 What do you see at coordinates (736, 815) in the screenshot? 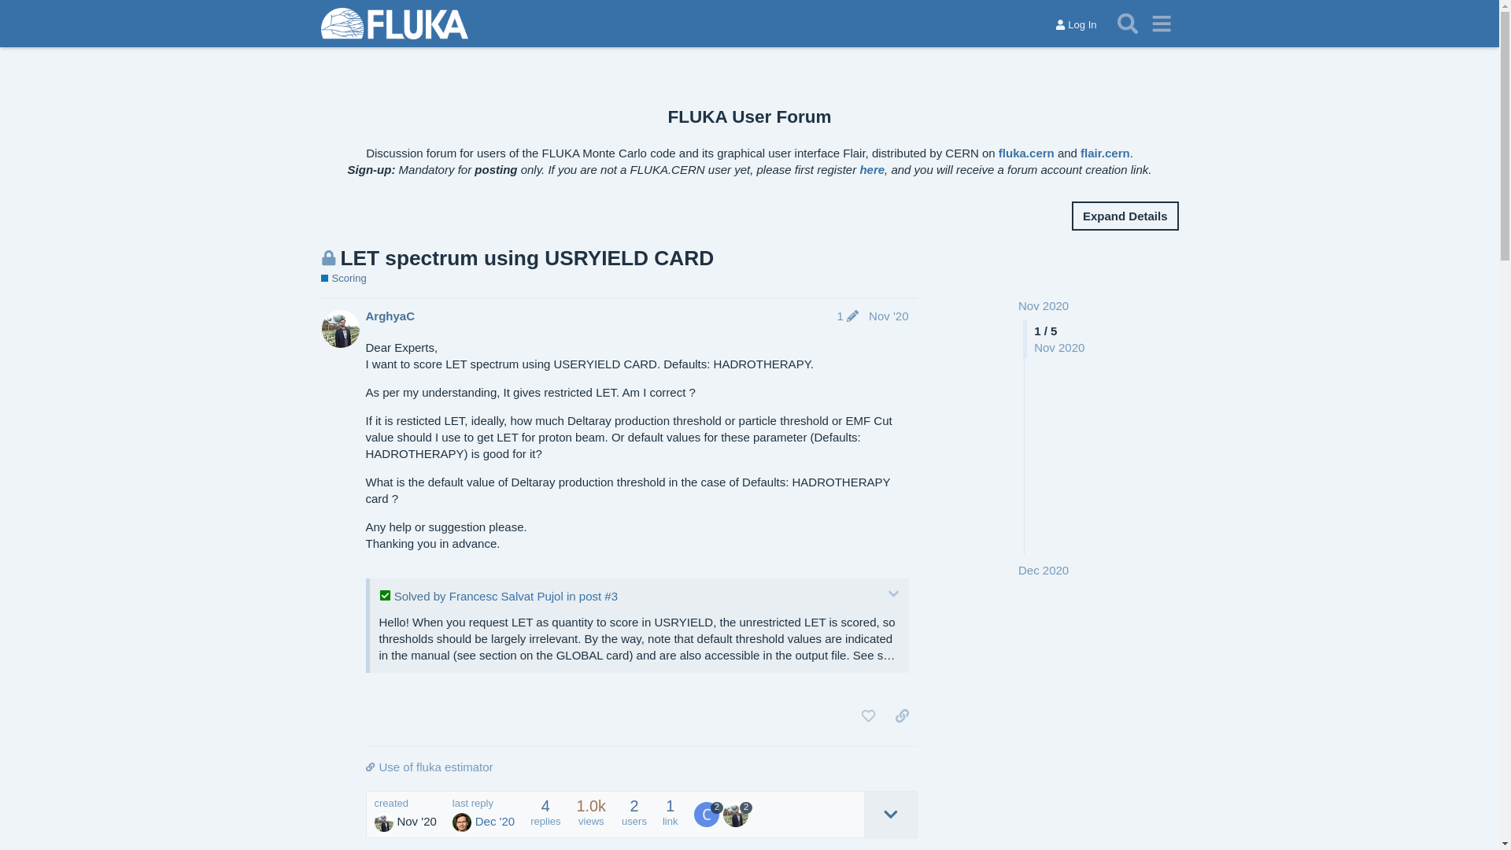
I see `ArghyaC` at bounding box center [736, 815].